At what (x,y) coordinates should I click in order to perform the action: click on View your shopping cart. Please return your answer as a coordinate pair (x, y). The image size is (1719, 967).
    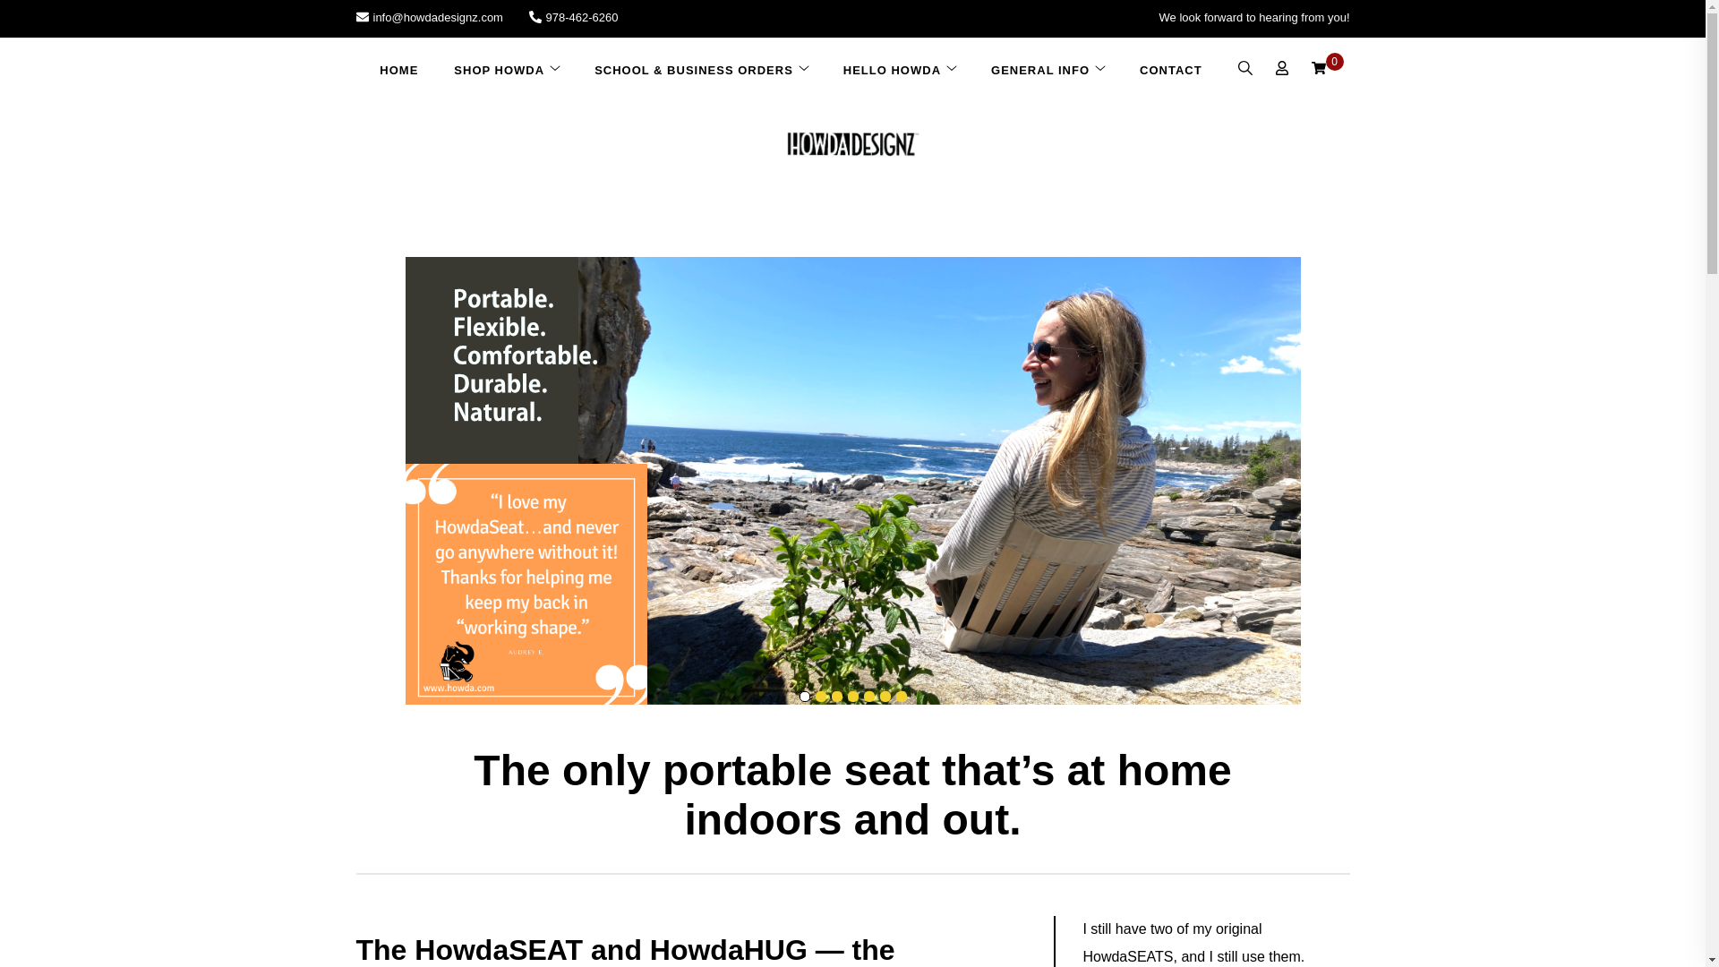
    Looking at the image, I should click on (1318, 70).